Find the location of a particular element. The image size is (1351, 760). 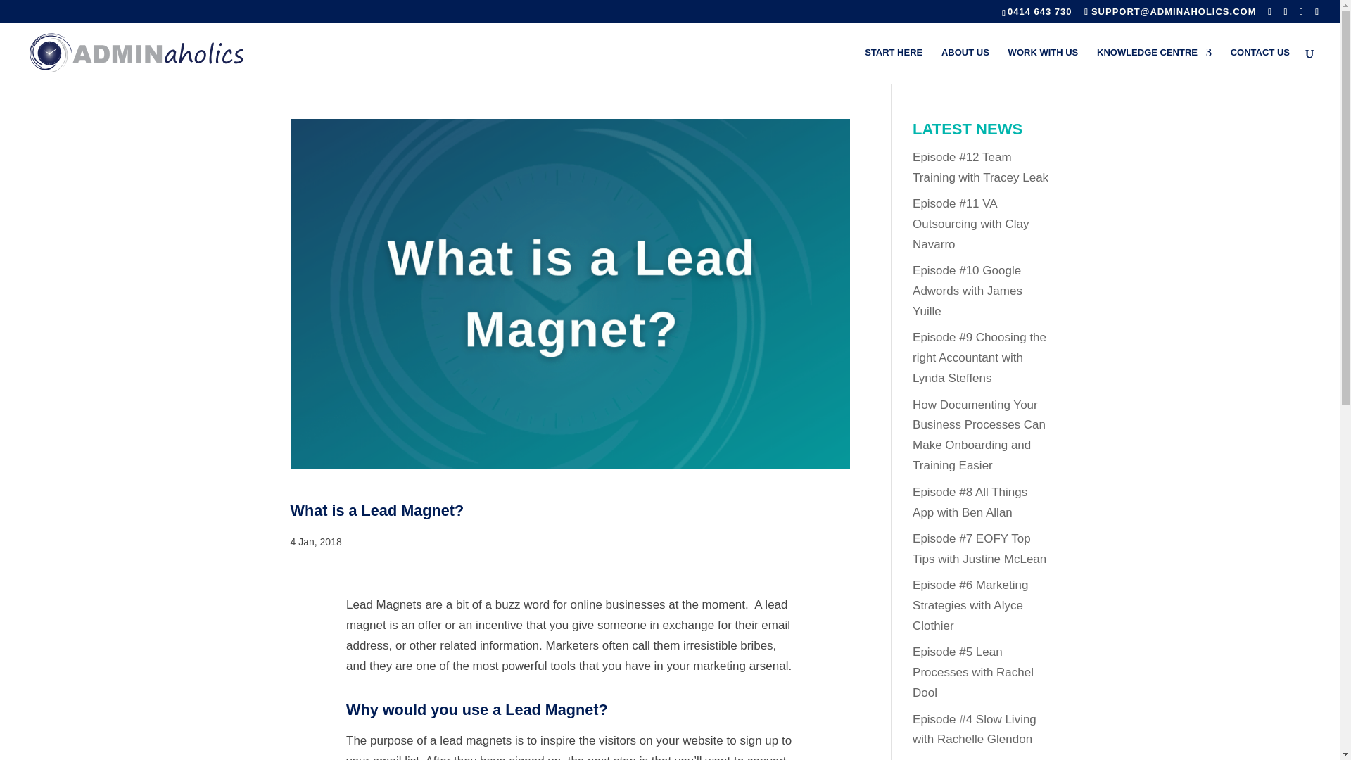

CONTACT US is located at coordinates (1260, 66).